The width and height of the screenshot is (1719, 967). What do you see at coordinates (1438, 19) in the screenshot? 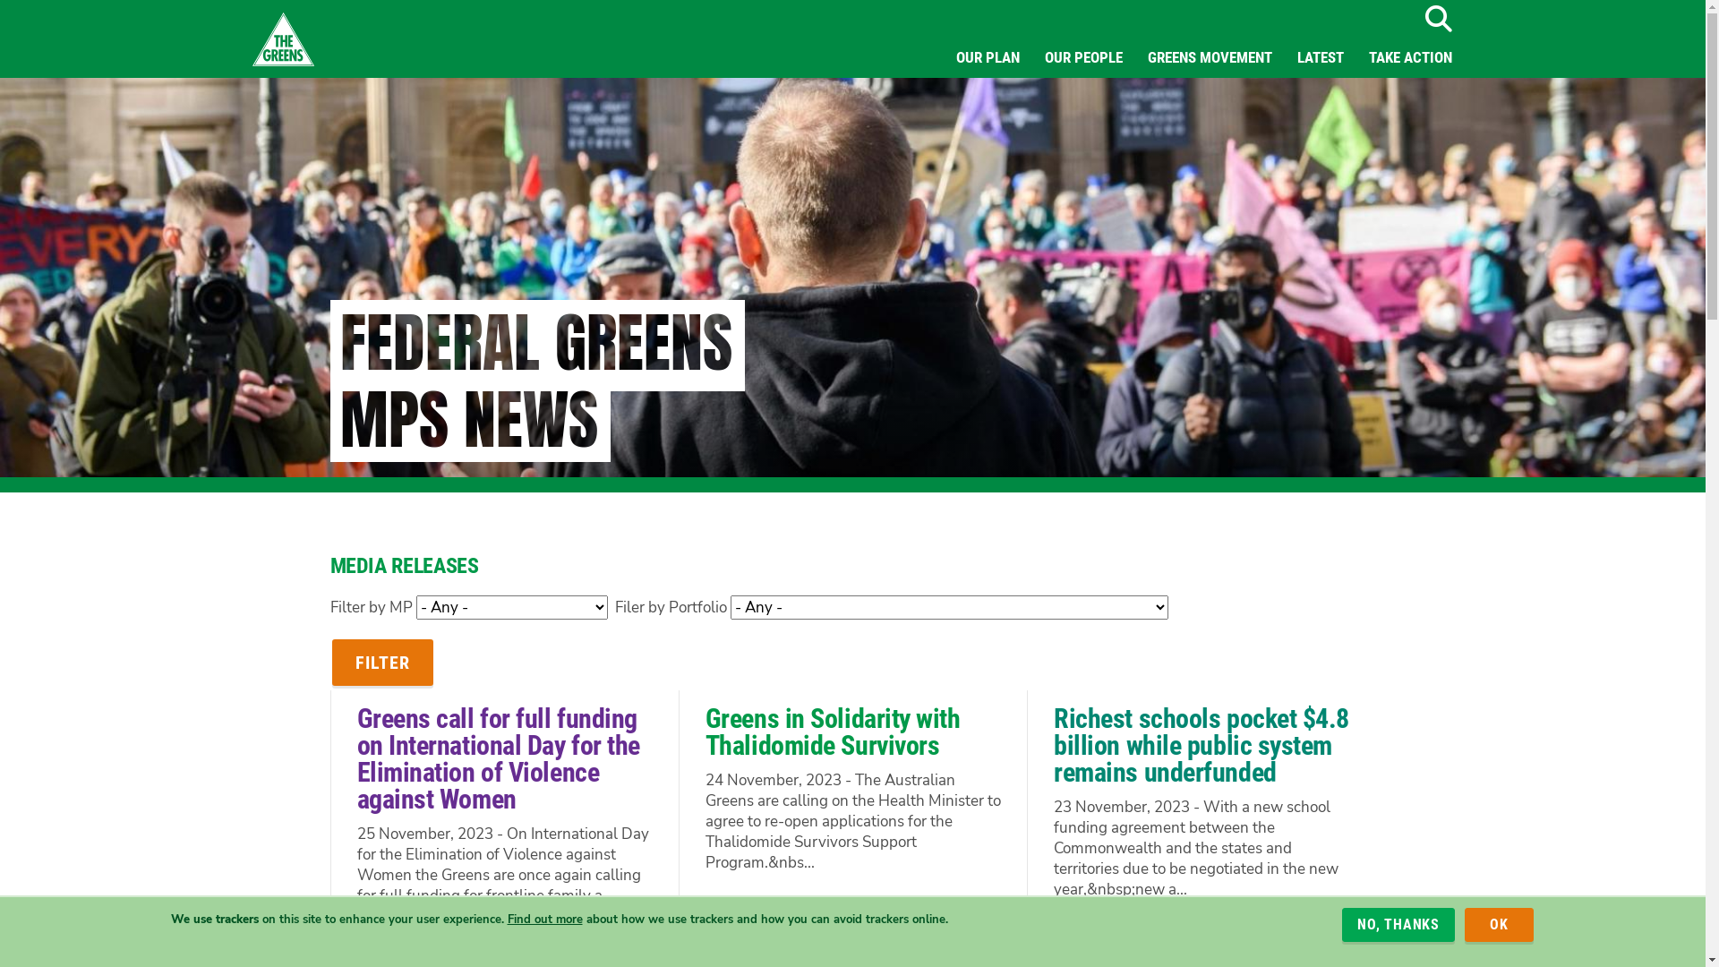
I see `Search` at bounding box center [1438, 19].